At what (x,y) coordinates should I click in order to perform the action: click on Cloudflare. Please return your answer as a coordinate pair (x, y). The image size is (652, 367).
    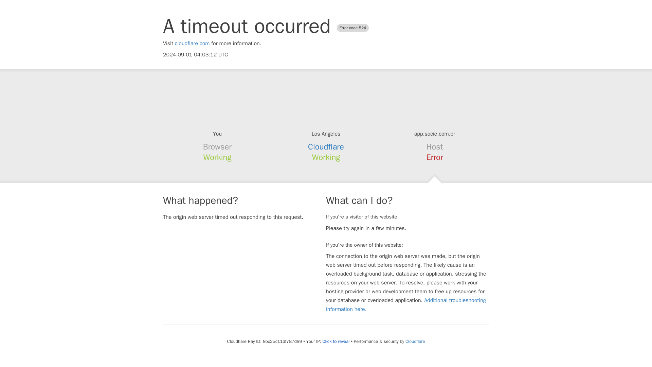
    Looking at the image, I should click on (415, 341).